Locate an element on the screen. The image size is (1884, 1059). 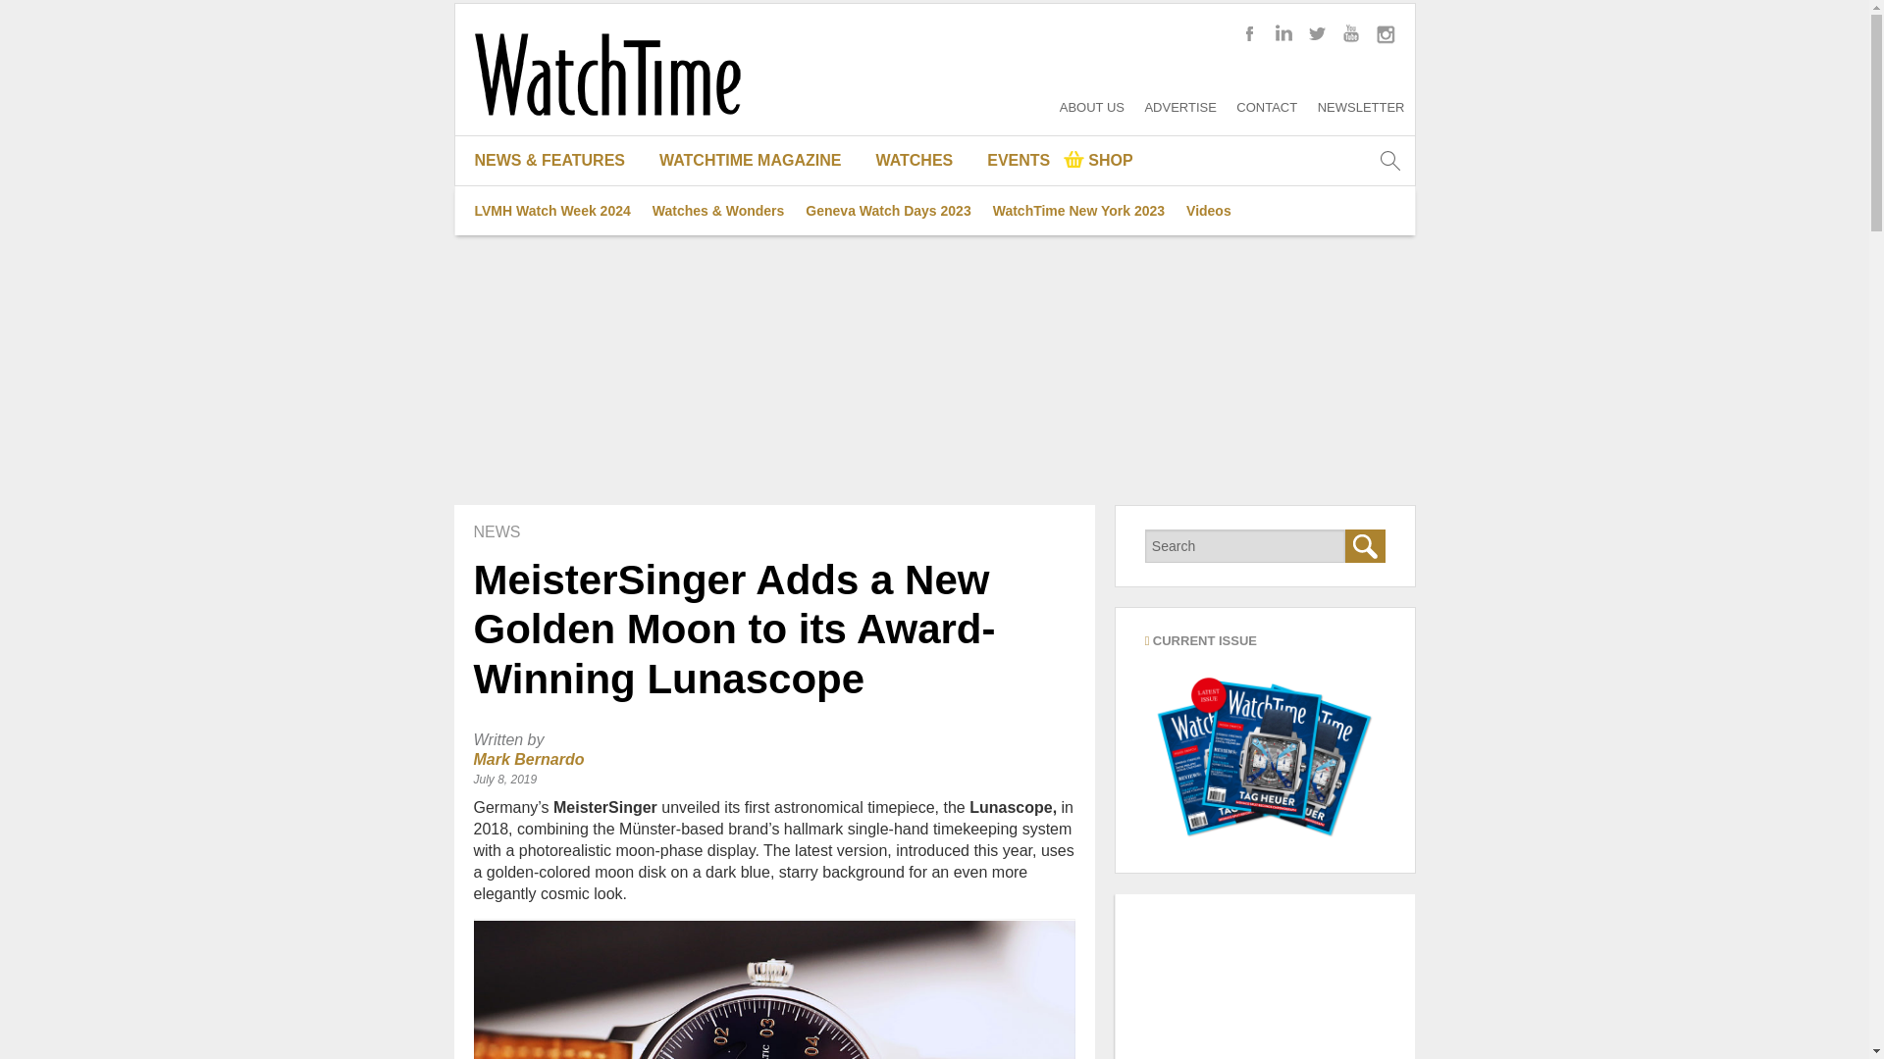
SHOP is located at coordinates (1098, 161).